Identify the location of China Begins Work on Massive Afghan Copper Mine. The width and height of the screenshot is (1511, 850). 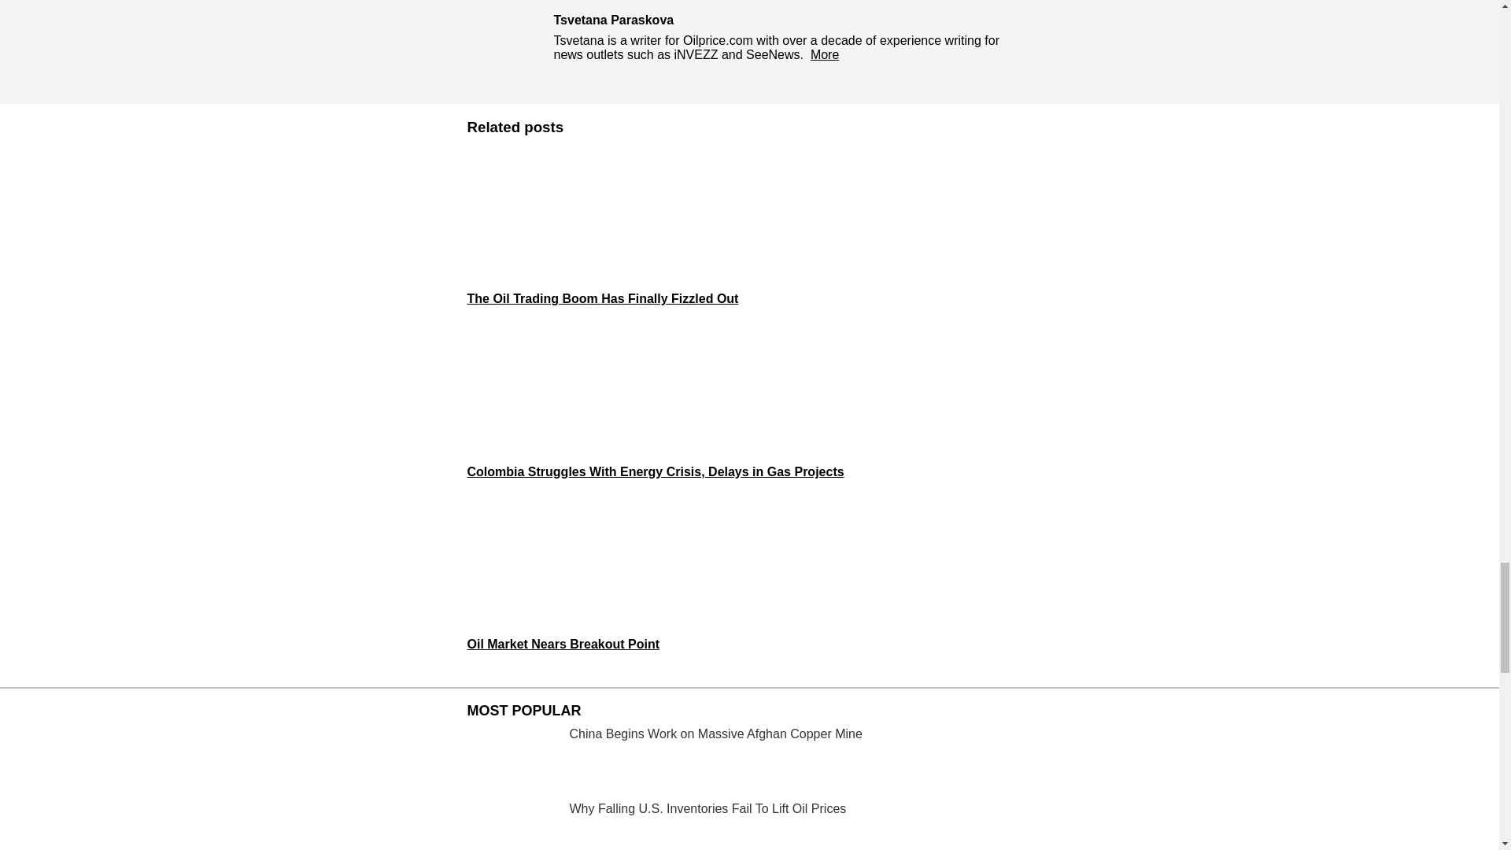
(749, 760).